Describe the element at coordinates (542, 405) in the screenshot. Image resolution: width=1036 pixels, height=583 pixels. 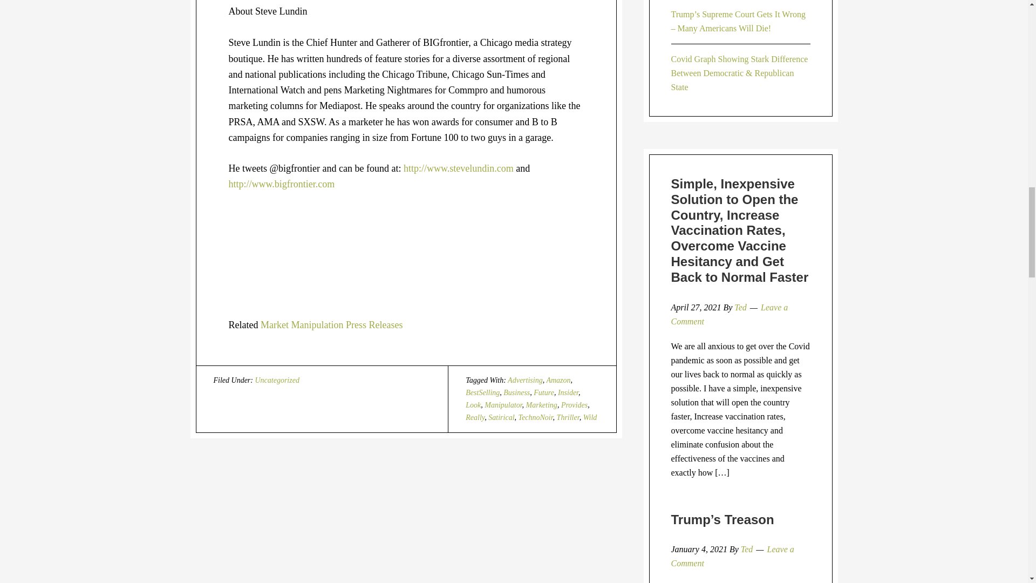
I see `Marketing` at that location.